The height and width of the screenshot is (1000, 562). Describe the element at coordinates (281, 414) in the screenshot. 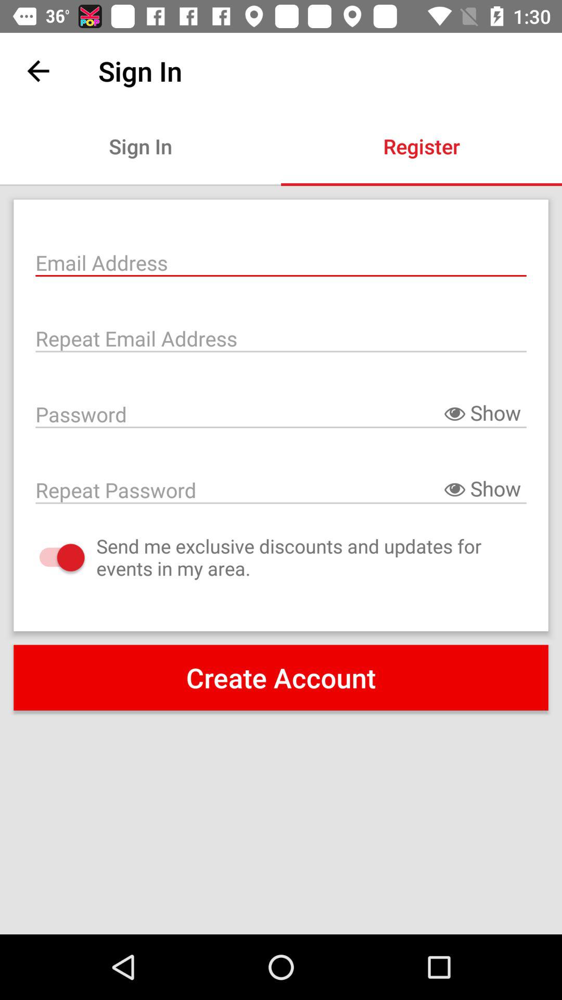

I see `enter password` at that location.